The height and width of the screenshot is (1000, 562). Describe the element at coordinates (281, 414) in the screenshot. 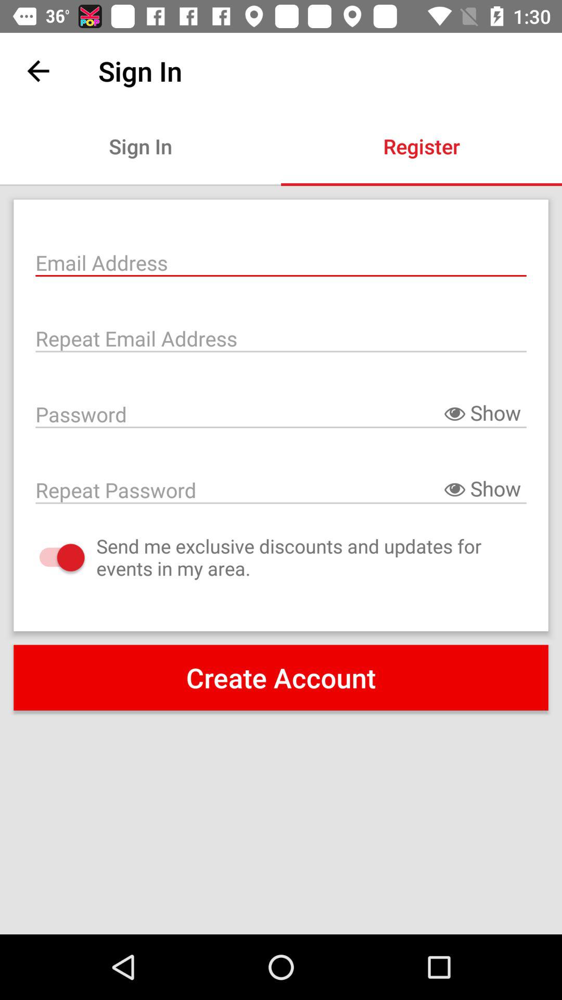

I see `enter password` at that location.